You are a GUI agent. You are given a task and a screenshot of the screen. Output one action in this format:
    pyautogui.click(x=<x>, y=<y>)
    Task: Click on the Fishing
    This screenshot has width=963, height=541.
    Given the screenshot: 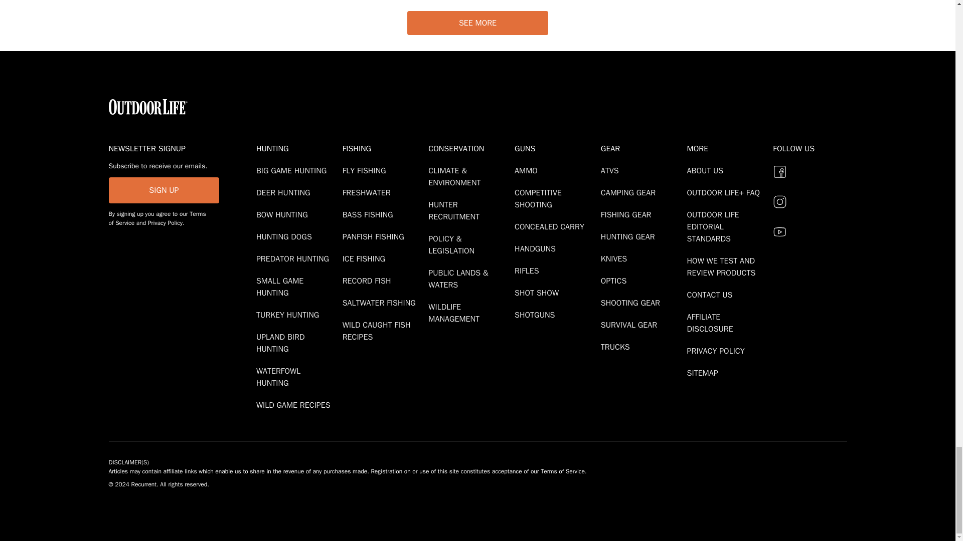 What is the action you would take?
    pyautogui.click(x=383, y=148)
    